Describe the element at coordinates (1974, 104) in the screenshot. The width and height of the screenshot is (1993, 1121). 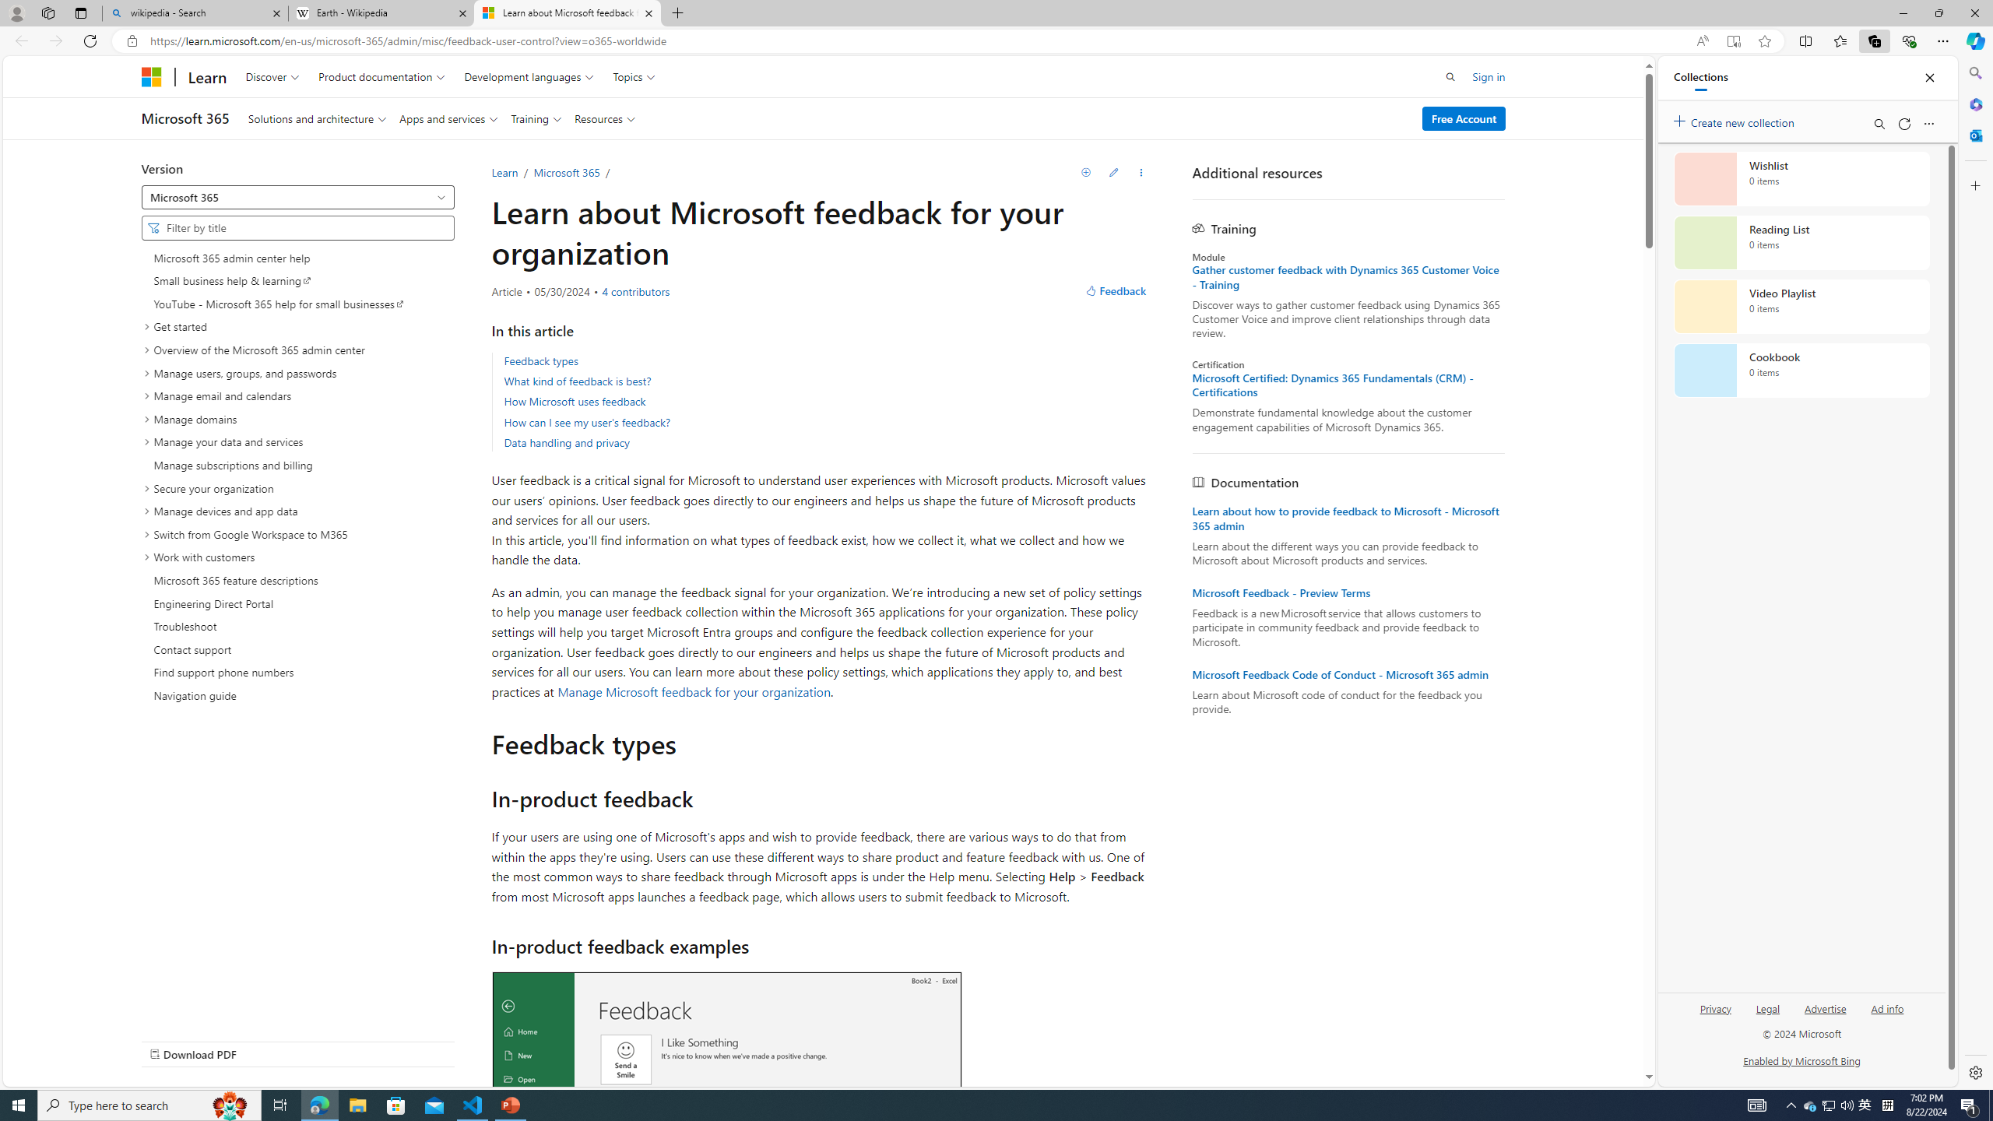
I see `Microsoft 365` at that location.